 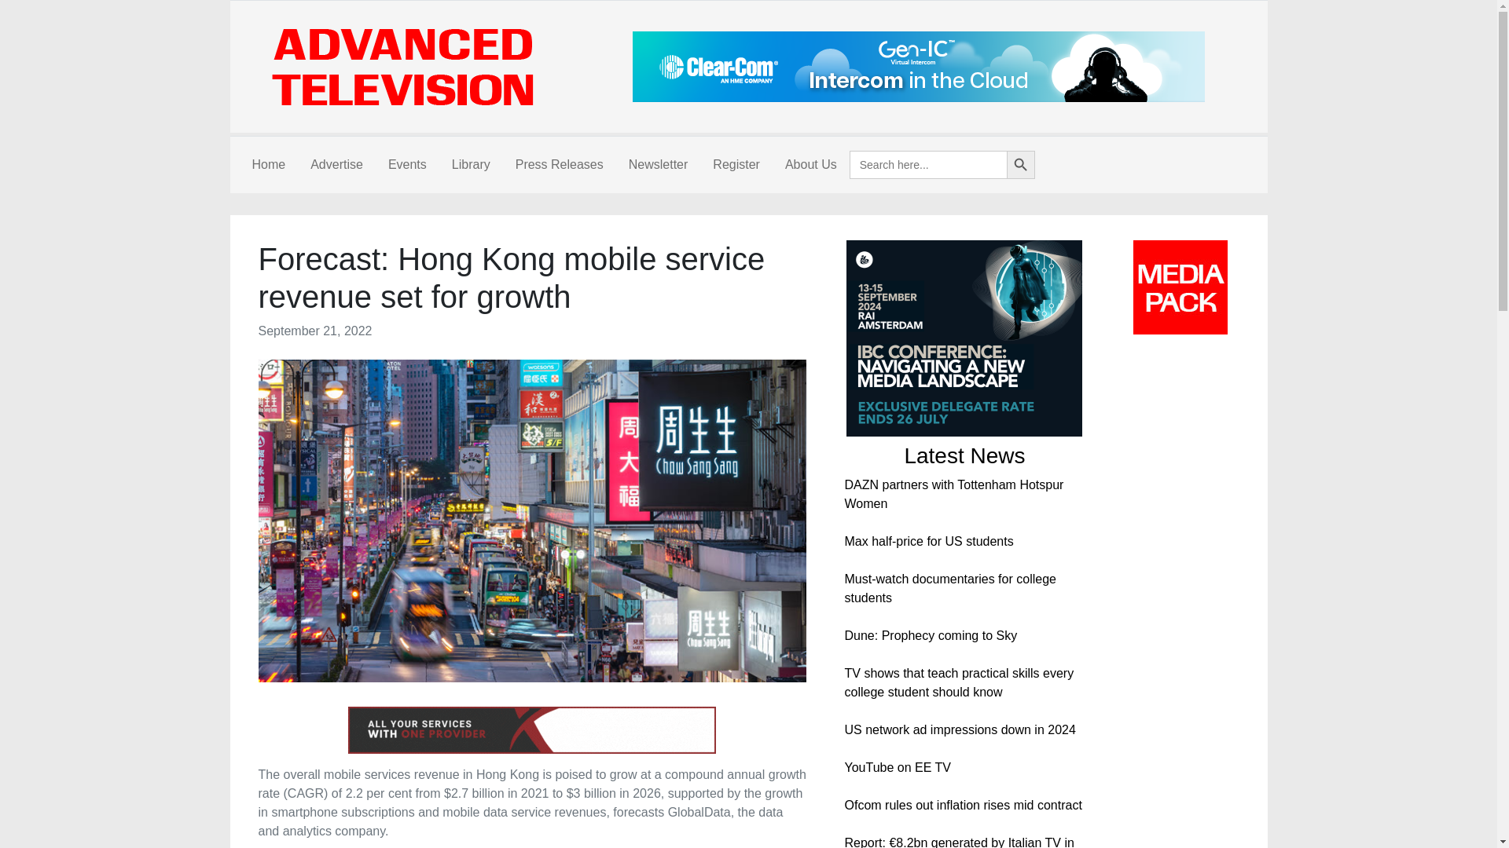 I want to click on Dune: Prophecy coming to Sky, so click(x=931, y=635).